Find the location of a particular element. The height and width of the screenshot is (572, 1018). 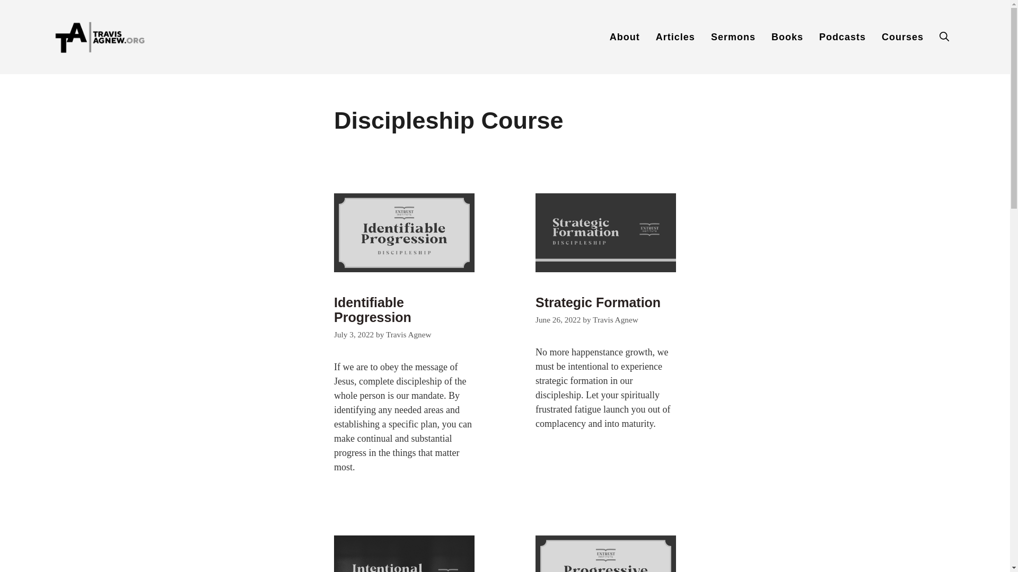

Strategic Formation is located at coordinates (598, 302).